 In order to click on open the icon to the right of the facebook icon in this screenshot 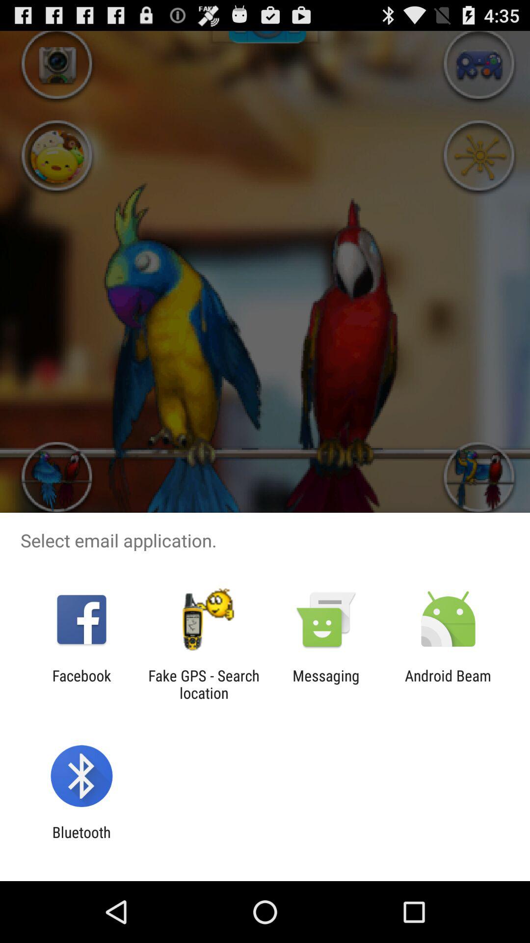, I will do `click(204, 684)`.